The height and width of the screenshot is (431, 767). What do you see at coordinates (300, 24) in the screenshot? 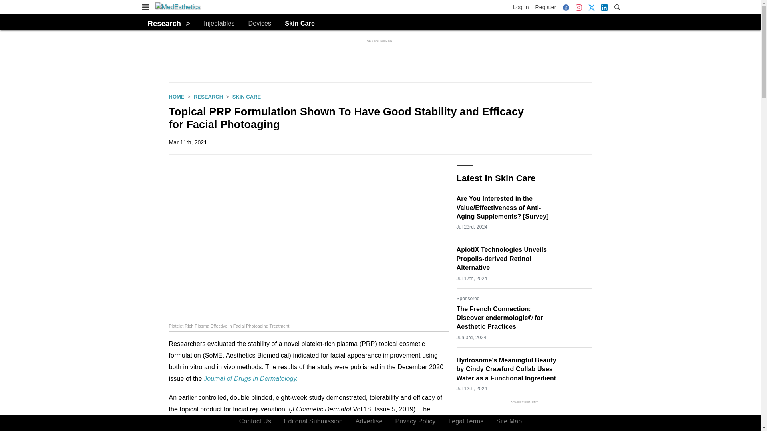
I see `Skin Care` at bounding box center [300, 24].